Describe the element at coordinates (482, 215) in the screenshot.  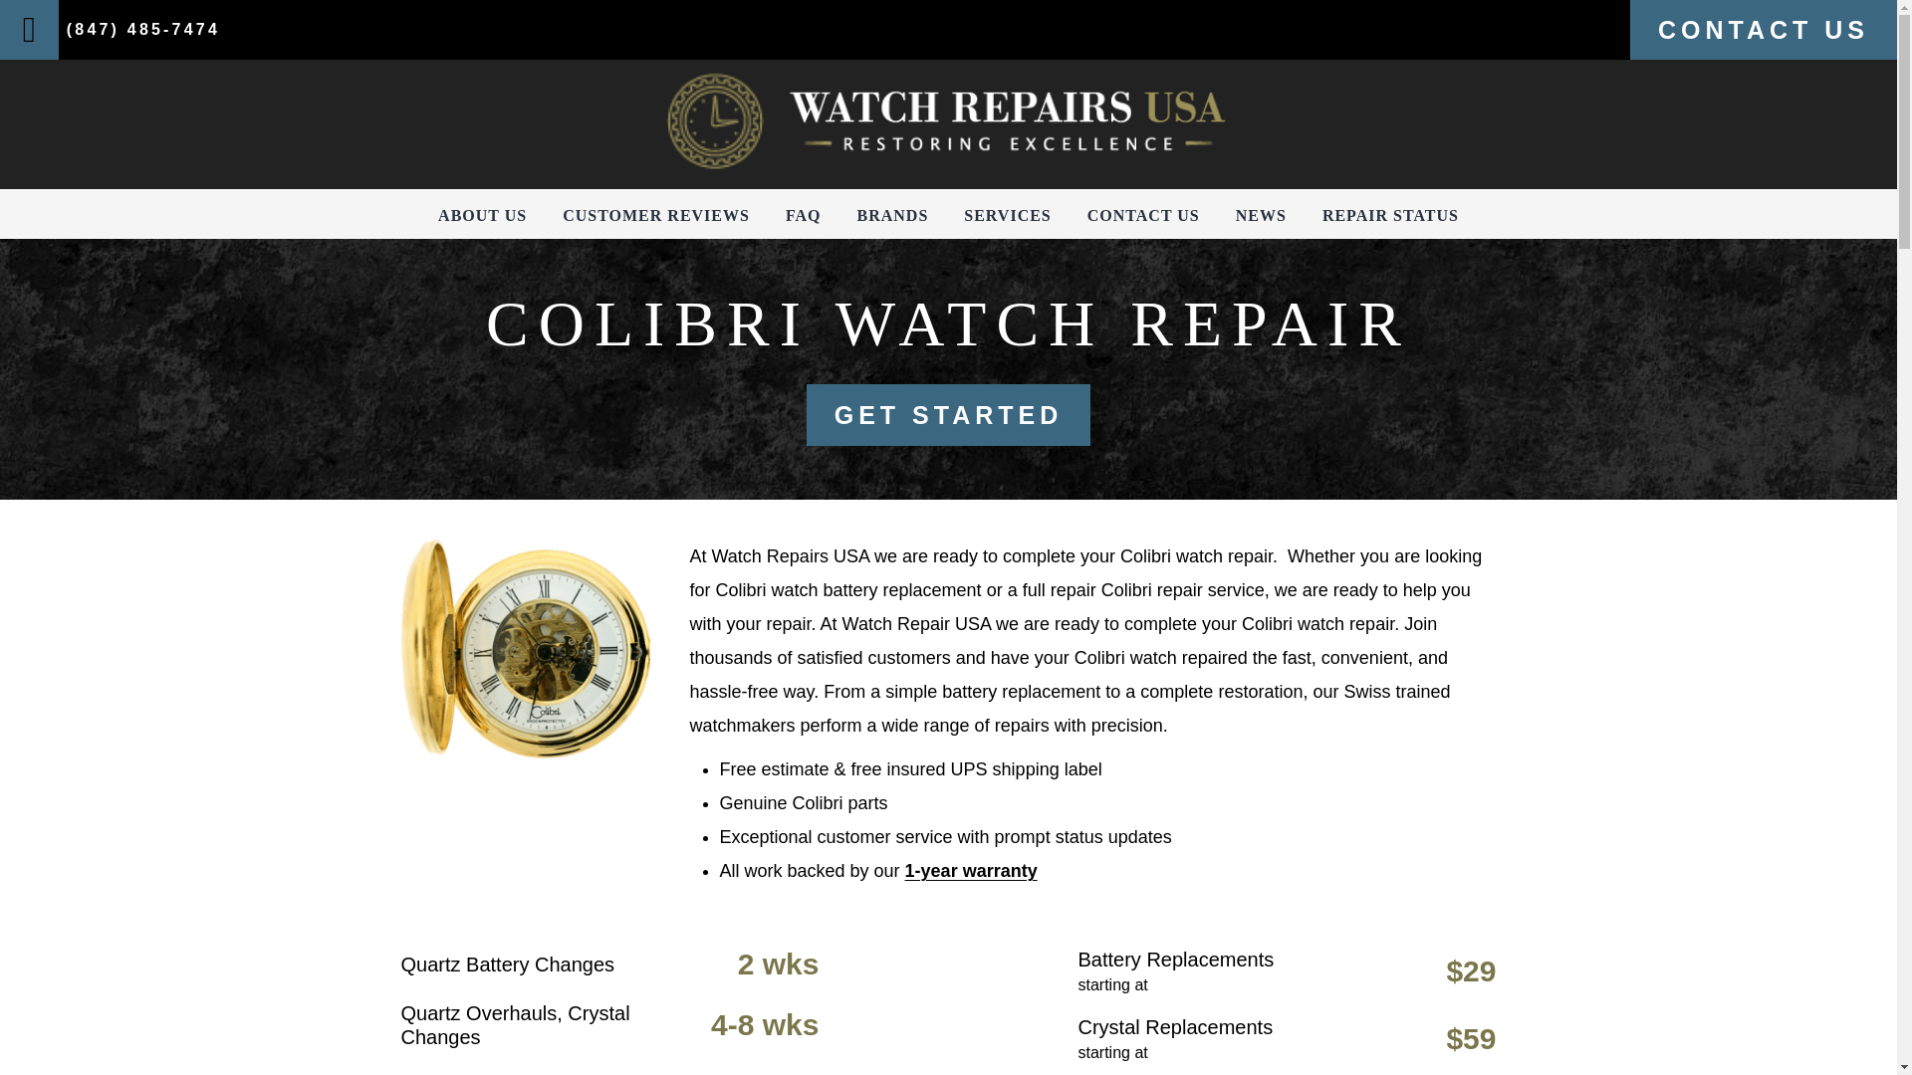
I see `ABOUT US` at that location.